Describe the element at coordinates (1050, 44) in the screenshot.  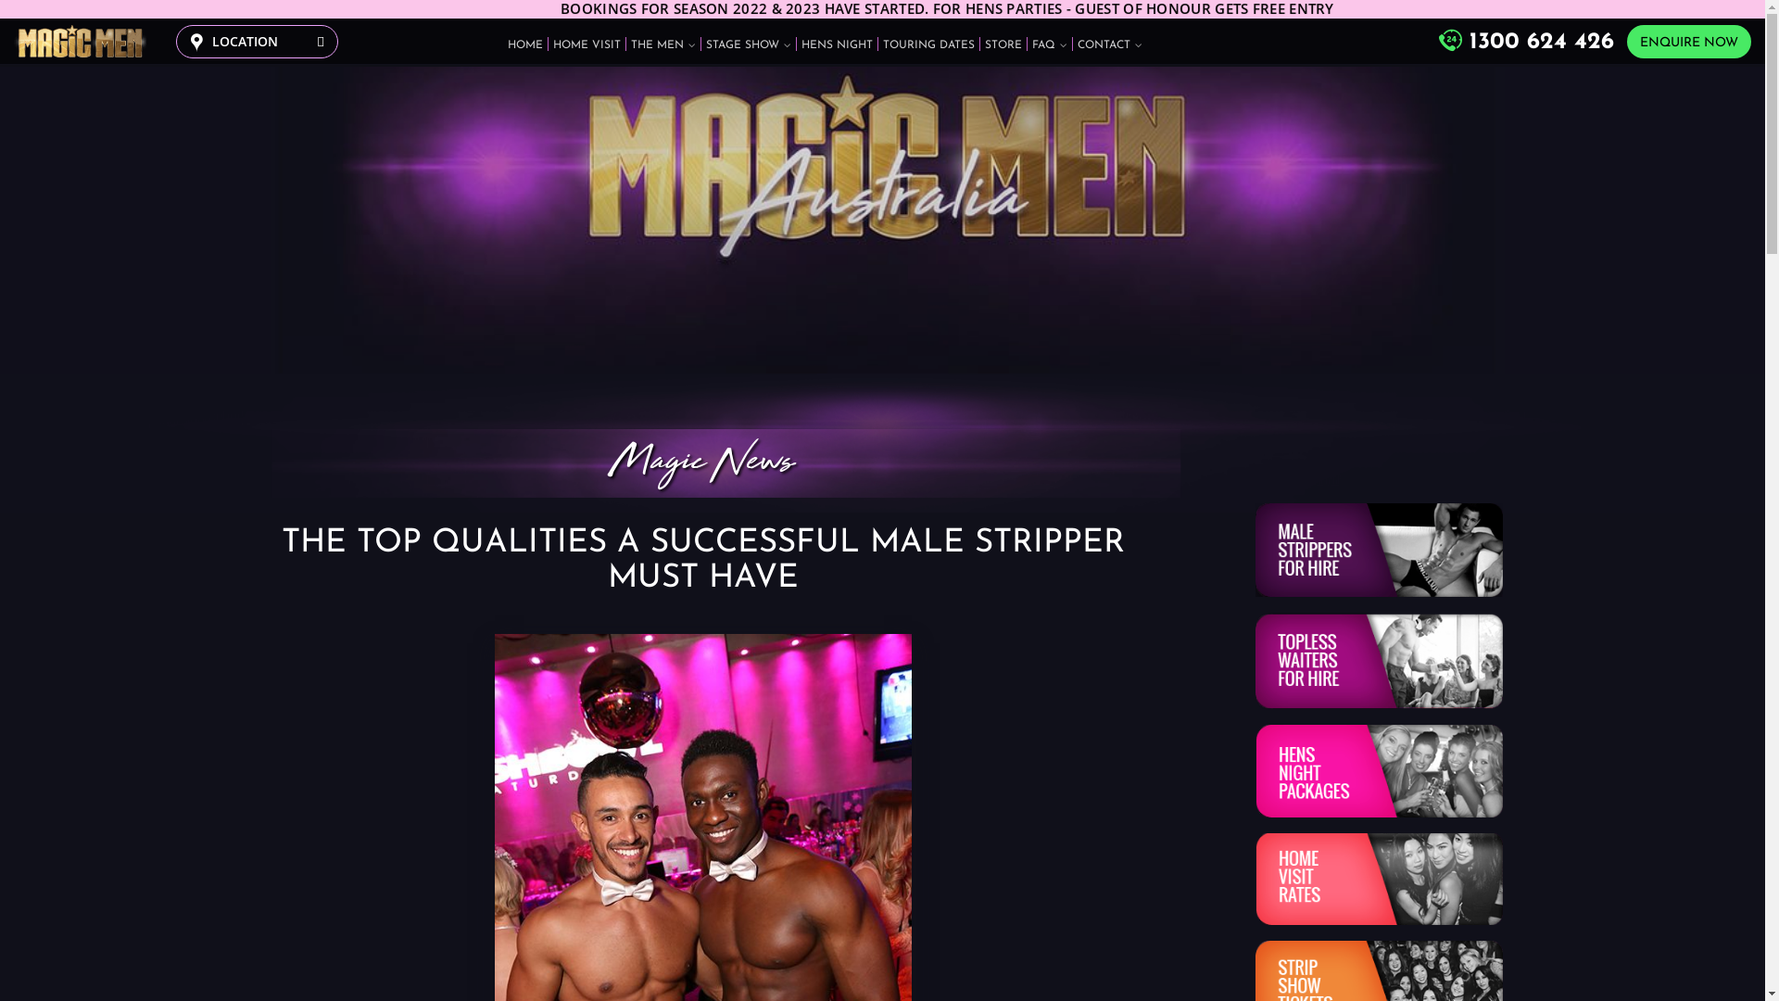
I see `FAQ` at that location.